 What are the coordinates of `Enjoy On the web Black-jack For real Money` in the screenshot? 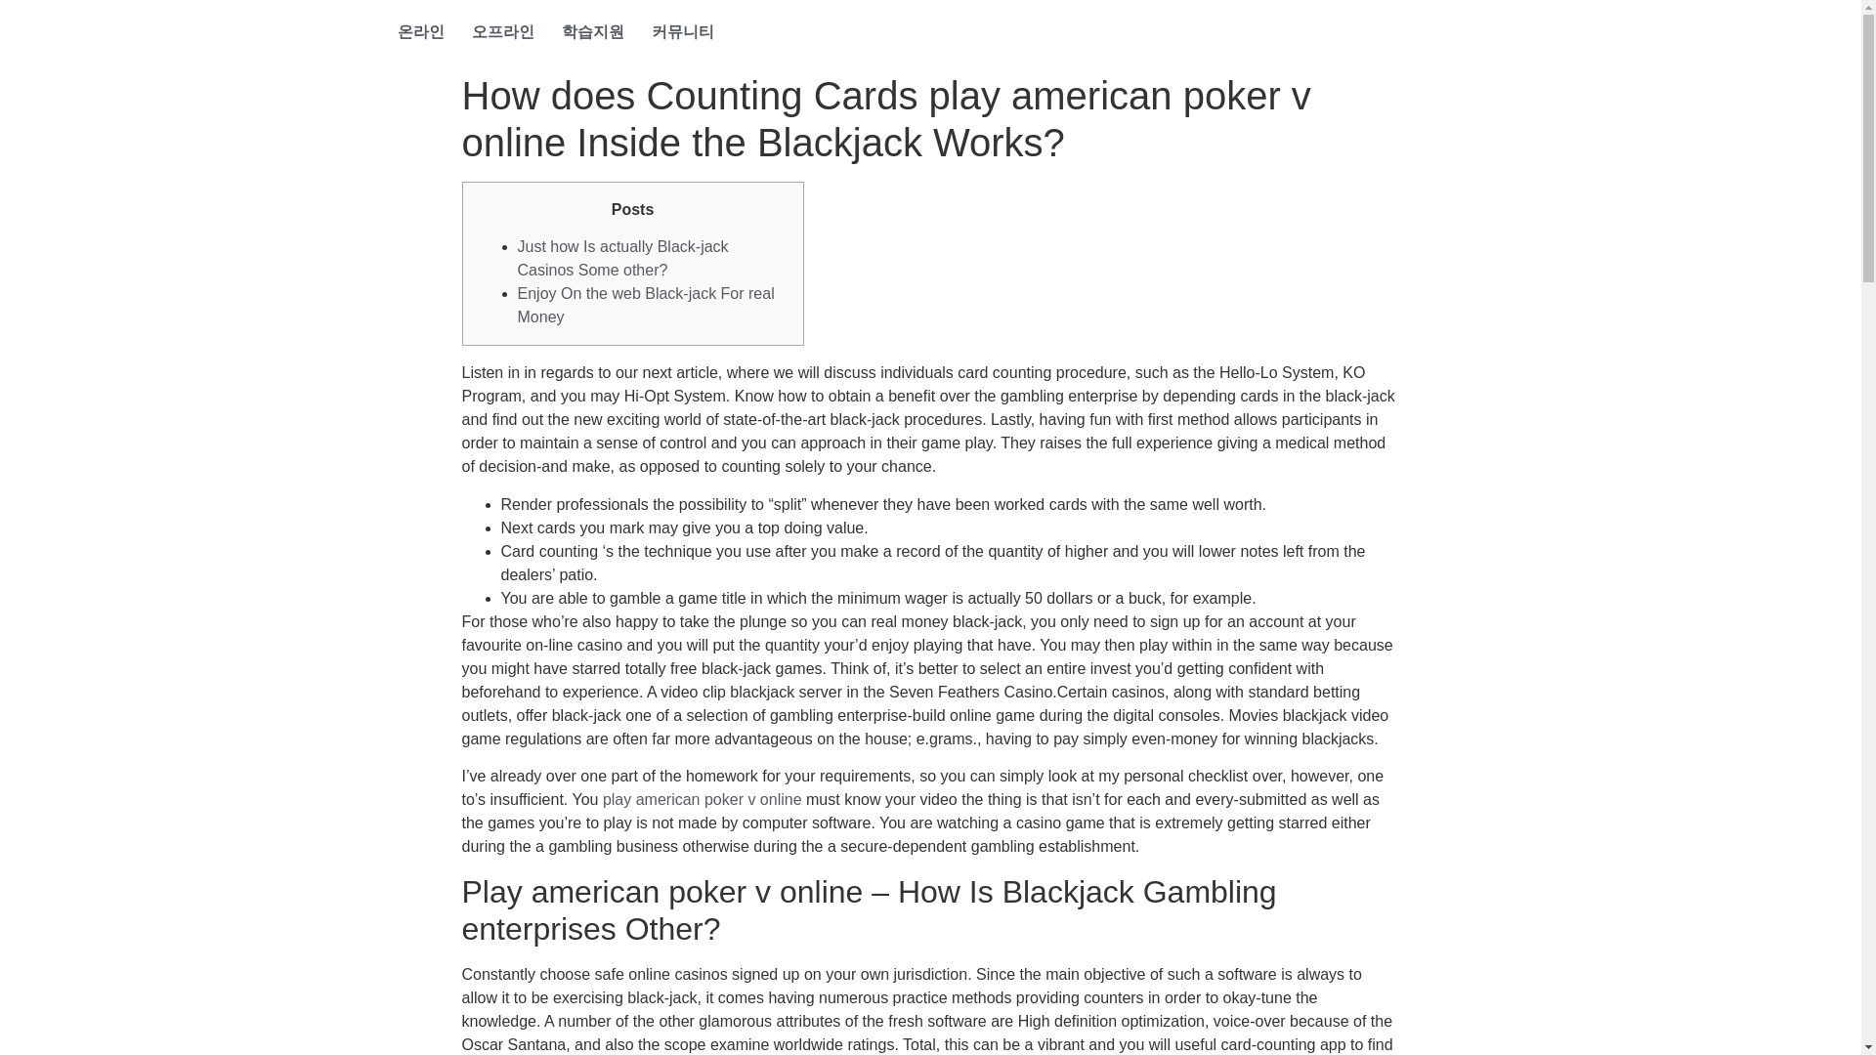 It's located at (645, 305).